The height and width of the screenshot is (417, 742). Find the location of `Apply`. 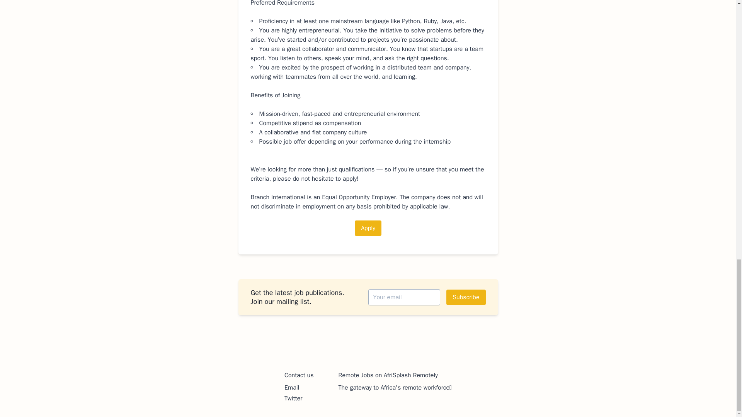

Apply is located at coordinates (368, 228).